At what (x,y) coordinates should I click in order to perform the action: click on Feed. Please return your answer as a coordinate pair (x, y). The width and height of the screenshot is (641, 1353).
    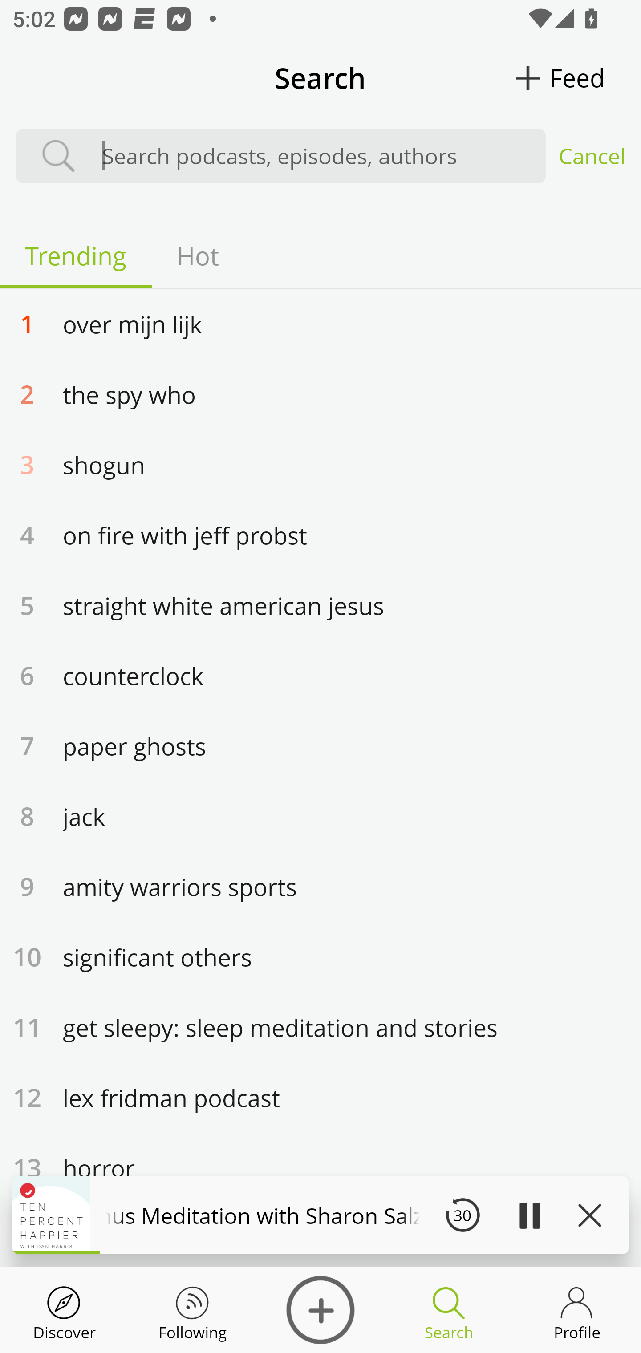
    Looking at the image, I should click on (577, 77).